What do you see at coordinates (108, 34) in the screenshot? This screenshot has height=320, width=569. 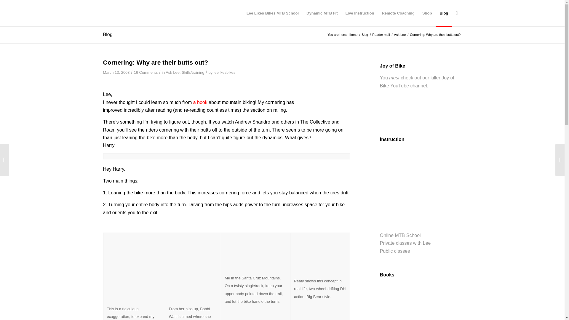 I see `Permanent Link: Blog` at bounding box center [108, 34].